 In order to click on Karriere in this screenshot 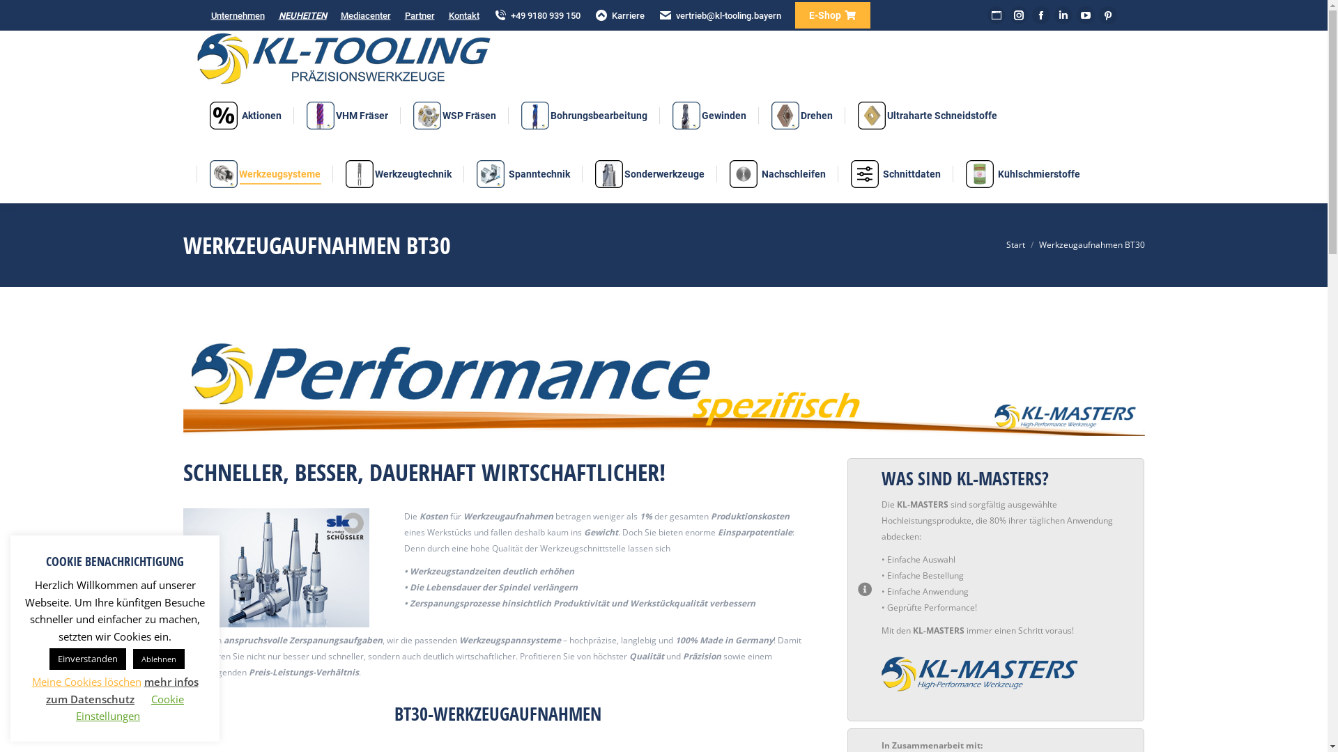, I will do `click(619, 15)`.